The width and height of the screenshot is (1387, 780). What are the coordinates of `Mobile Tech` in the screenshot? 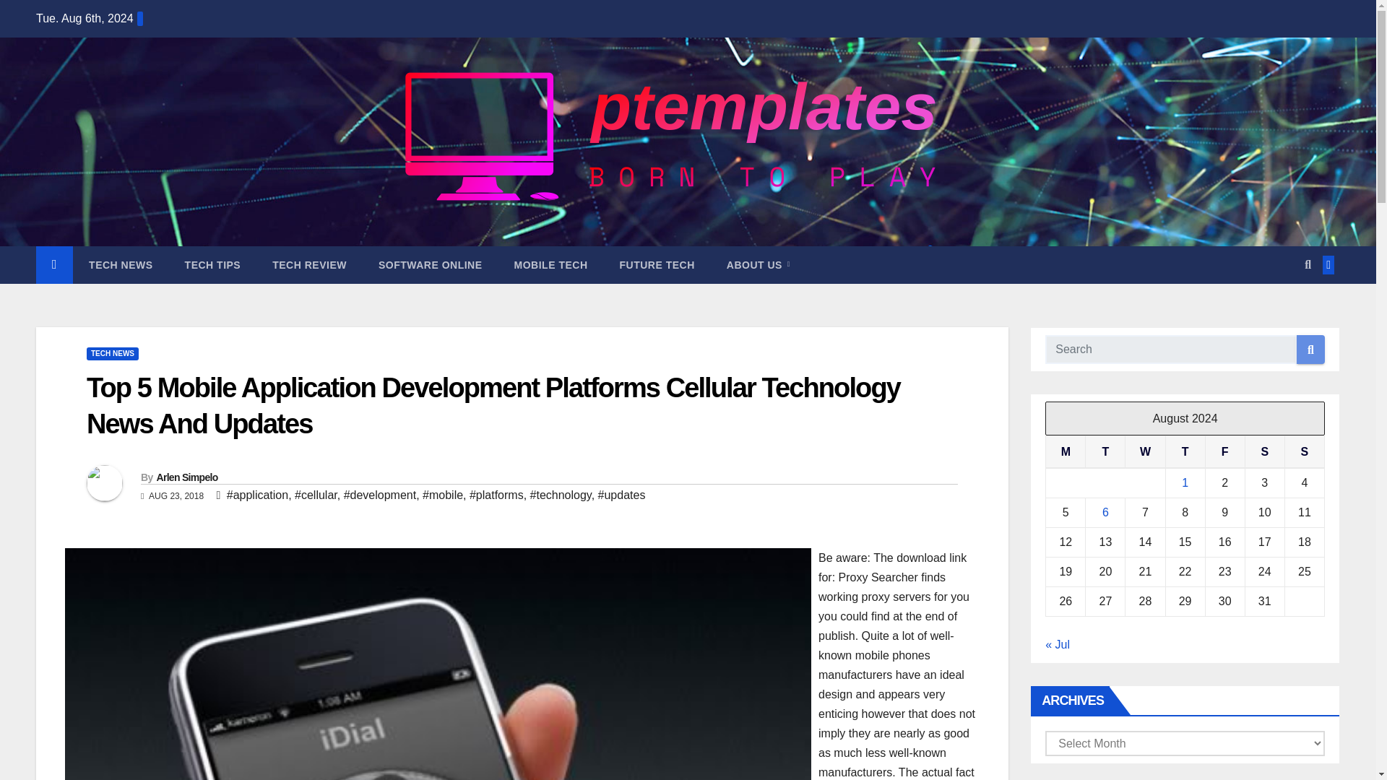 It's located at (550, 265).